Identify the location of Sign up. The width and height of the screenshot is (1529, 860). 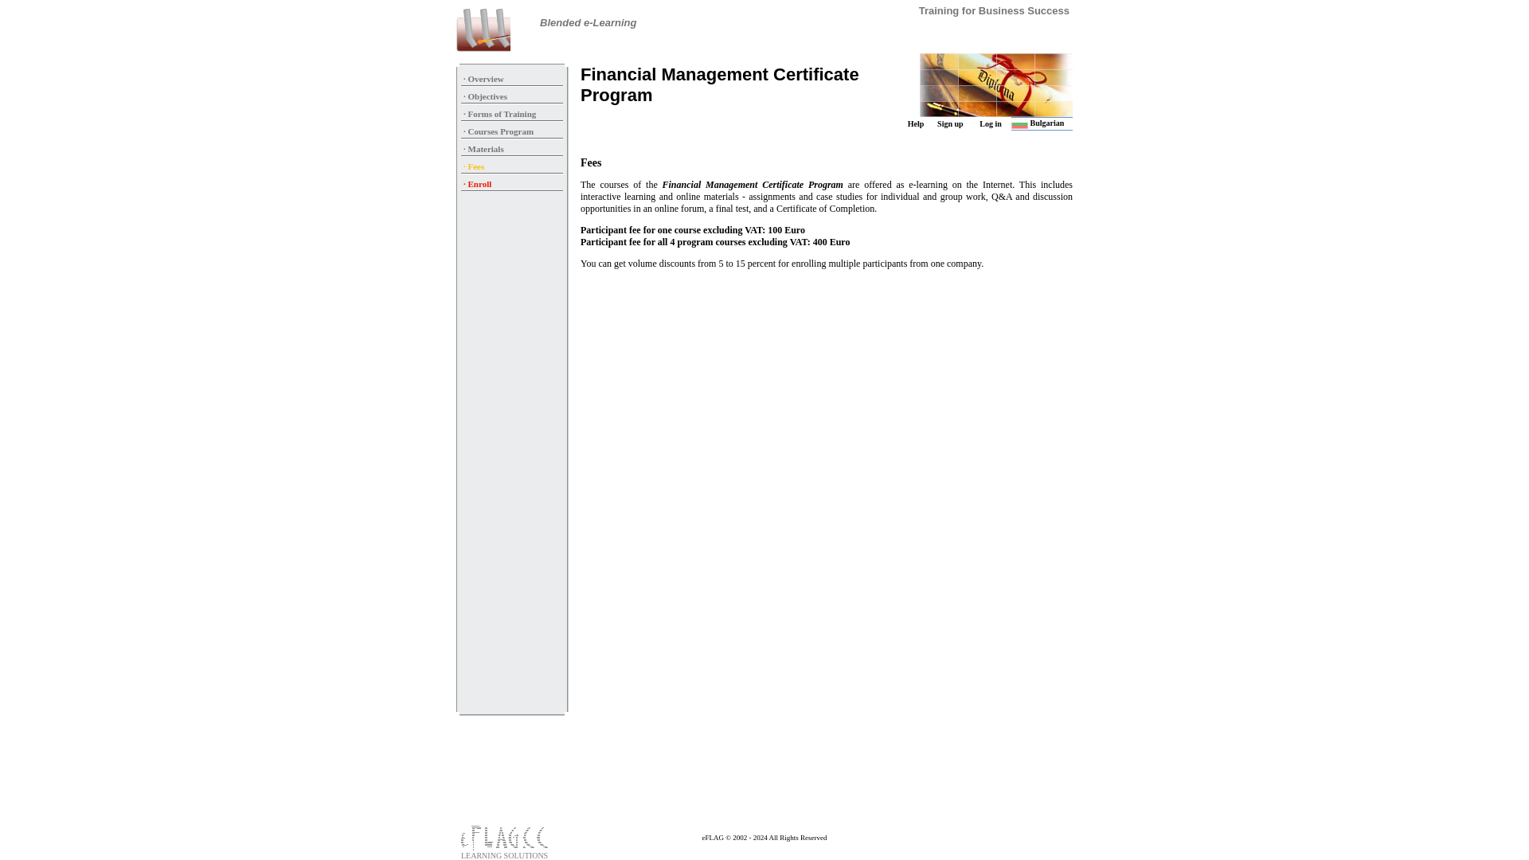
(949, 123).